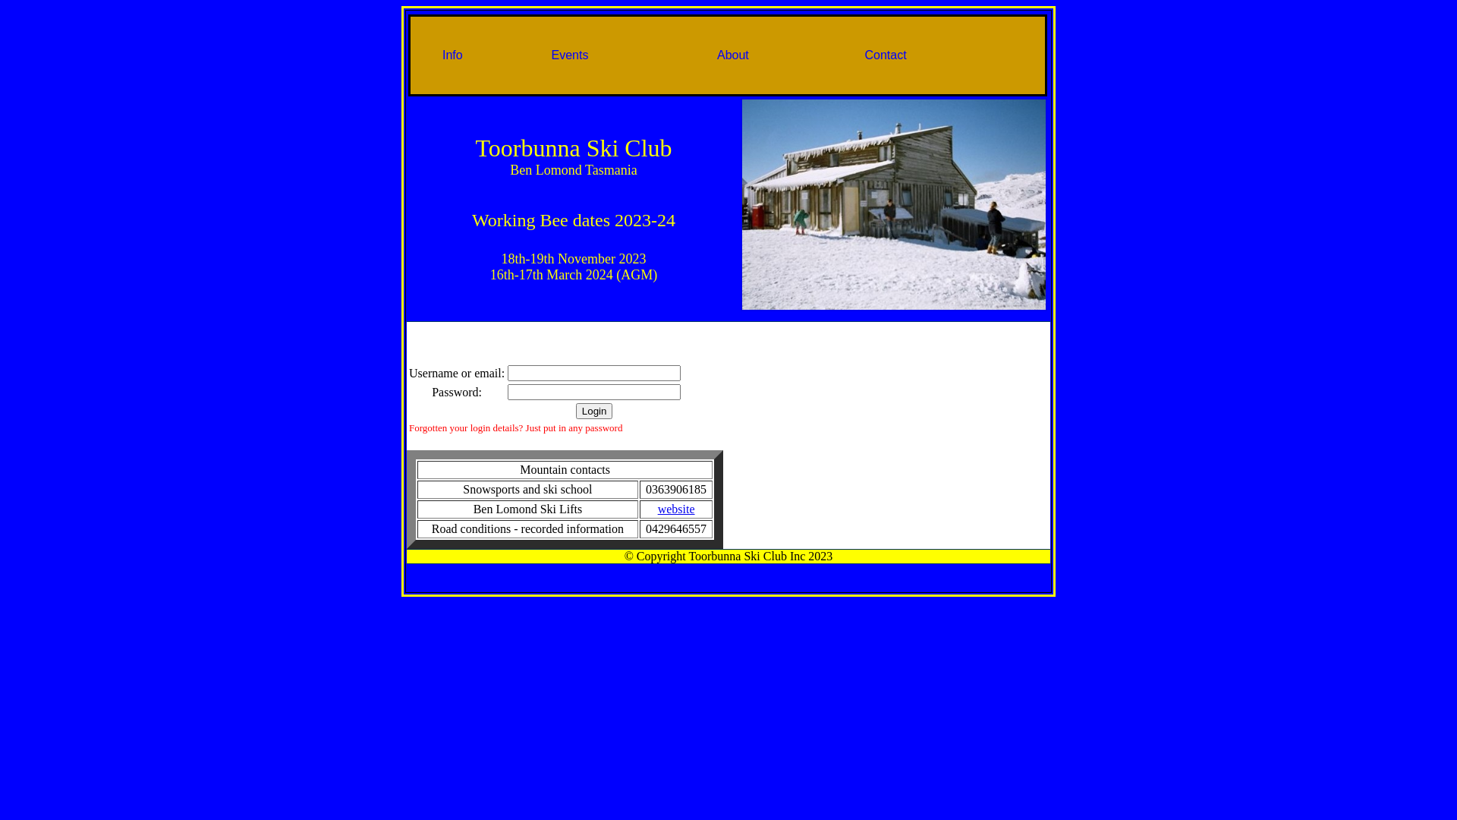 Image resolution: width=1457 pixels, height=820 pixels. Describe the element at coordinates (569, 55) in the screenshot. I see `Events` at that location.